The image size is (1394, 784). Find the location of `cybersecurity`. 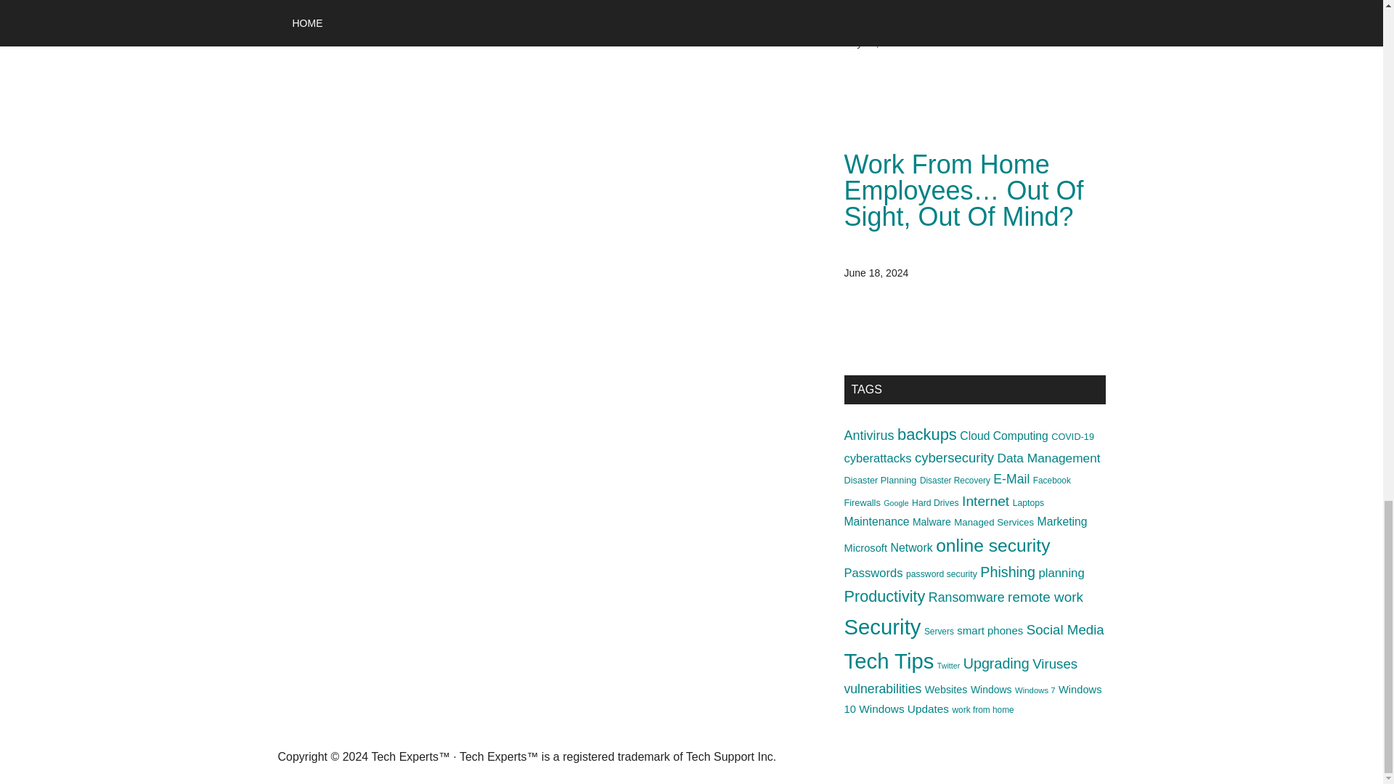

cybersecurity is located at coordinates (954, 457).